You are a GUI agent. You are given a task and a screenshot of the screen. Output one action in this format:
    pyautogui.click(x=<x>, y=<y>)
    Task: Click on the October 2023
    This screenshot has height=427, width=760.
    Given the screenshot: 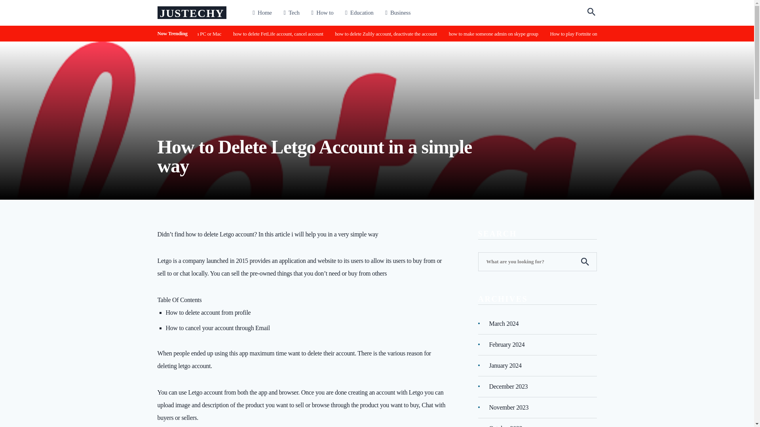 What is the action you would take?
    pyautogui.click(x=506, y=425)
    